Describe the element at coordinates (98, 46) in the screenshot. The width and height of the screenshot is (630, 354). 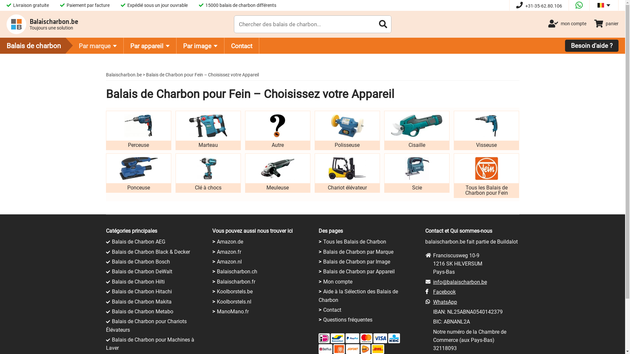
I see `Par marque` at that location.